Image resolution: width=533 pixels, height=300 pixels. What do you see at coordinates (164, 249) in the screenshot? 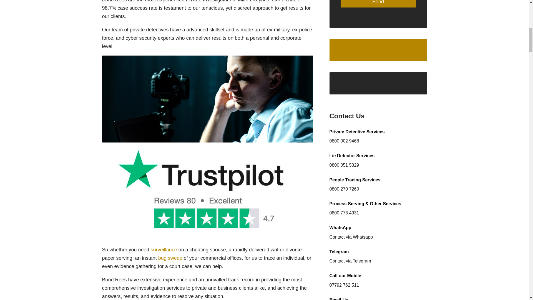
I see `surveillance` at bounding box center [164, 249].